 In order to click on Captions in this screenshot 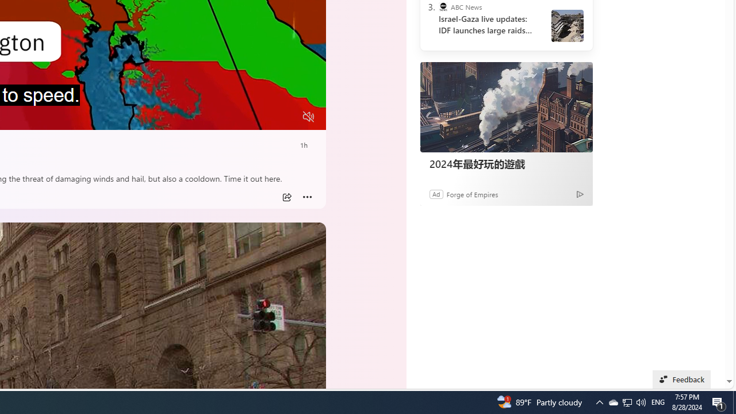, I will do `click(263, 117)`.